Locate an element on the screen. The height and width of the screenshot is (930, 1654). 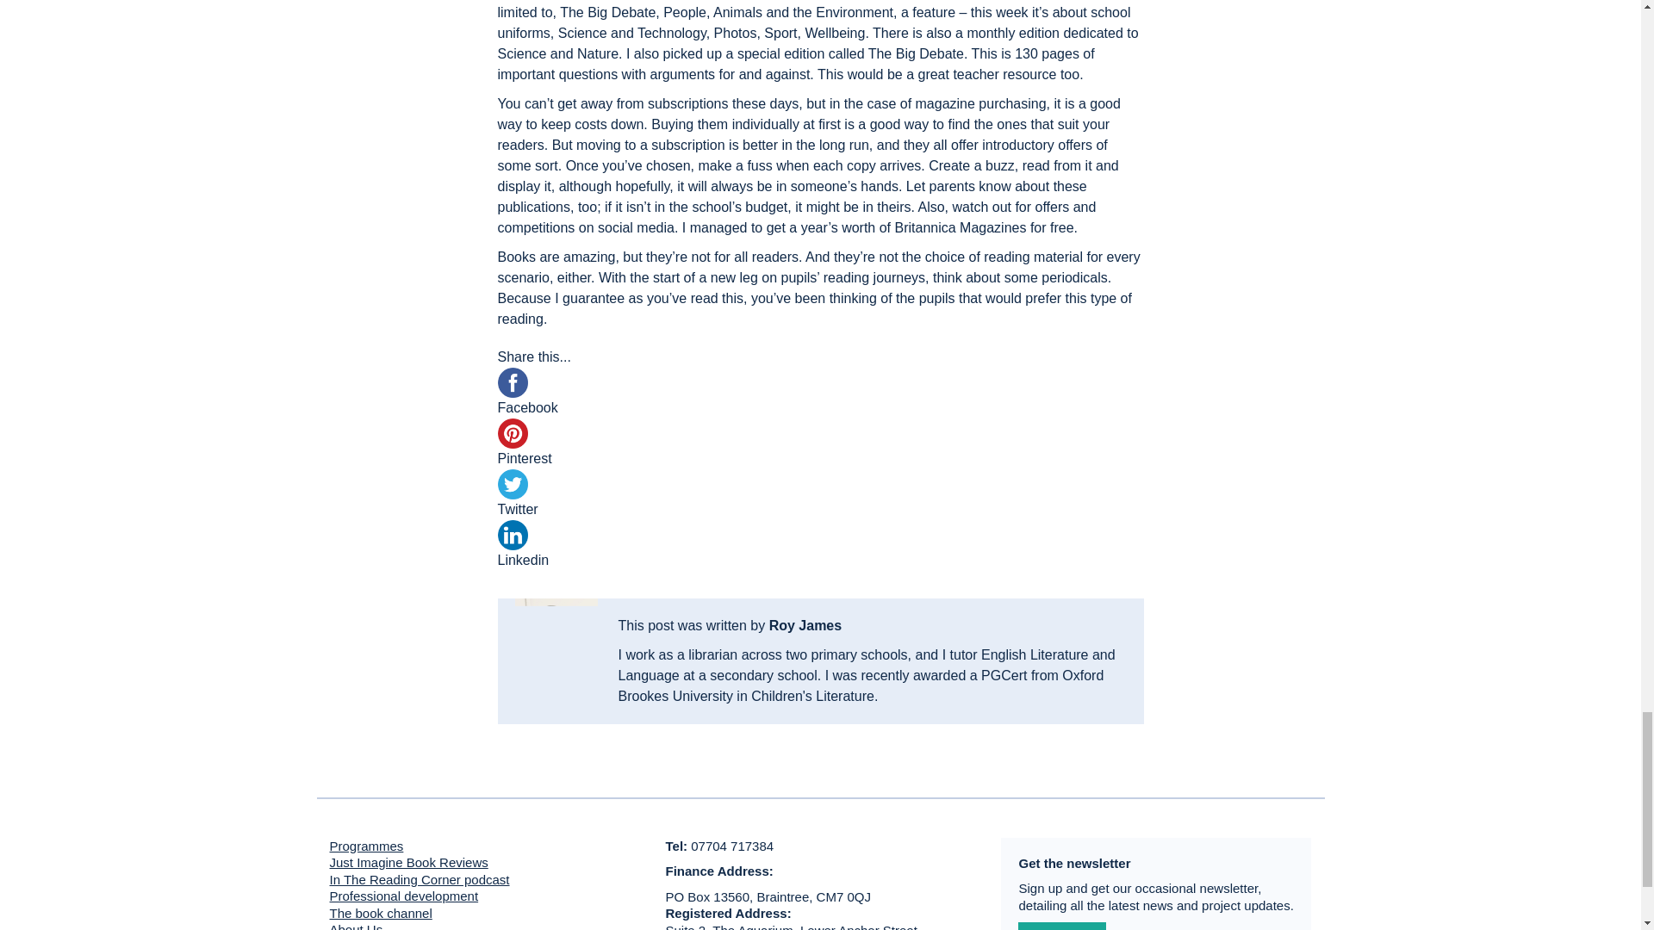
Twitter is located at coordinates (820, 509).